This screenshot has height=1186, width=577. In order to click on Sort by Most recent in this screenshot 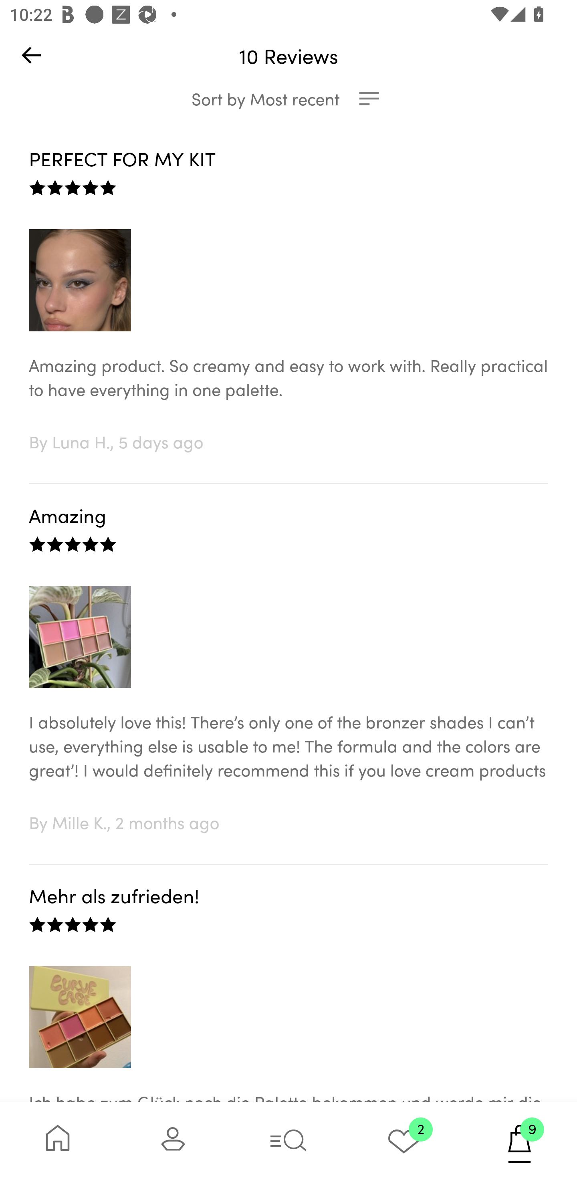, I will do `click(288, 99)`.